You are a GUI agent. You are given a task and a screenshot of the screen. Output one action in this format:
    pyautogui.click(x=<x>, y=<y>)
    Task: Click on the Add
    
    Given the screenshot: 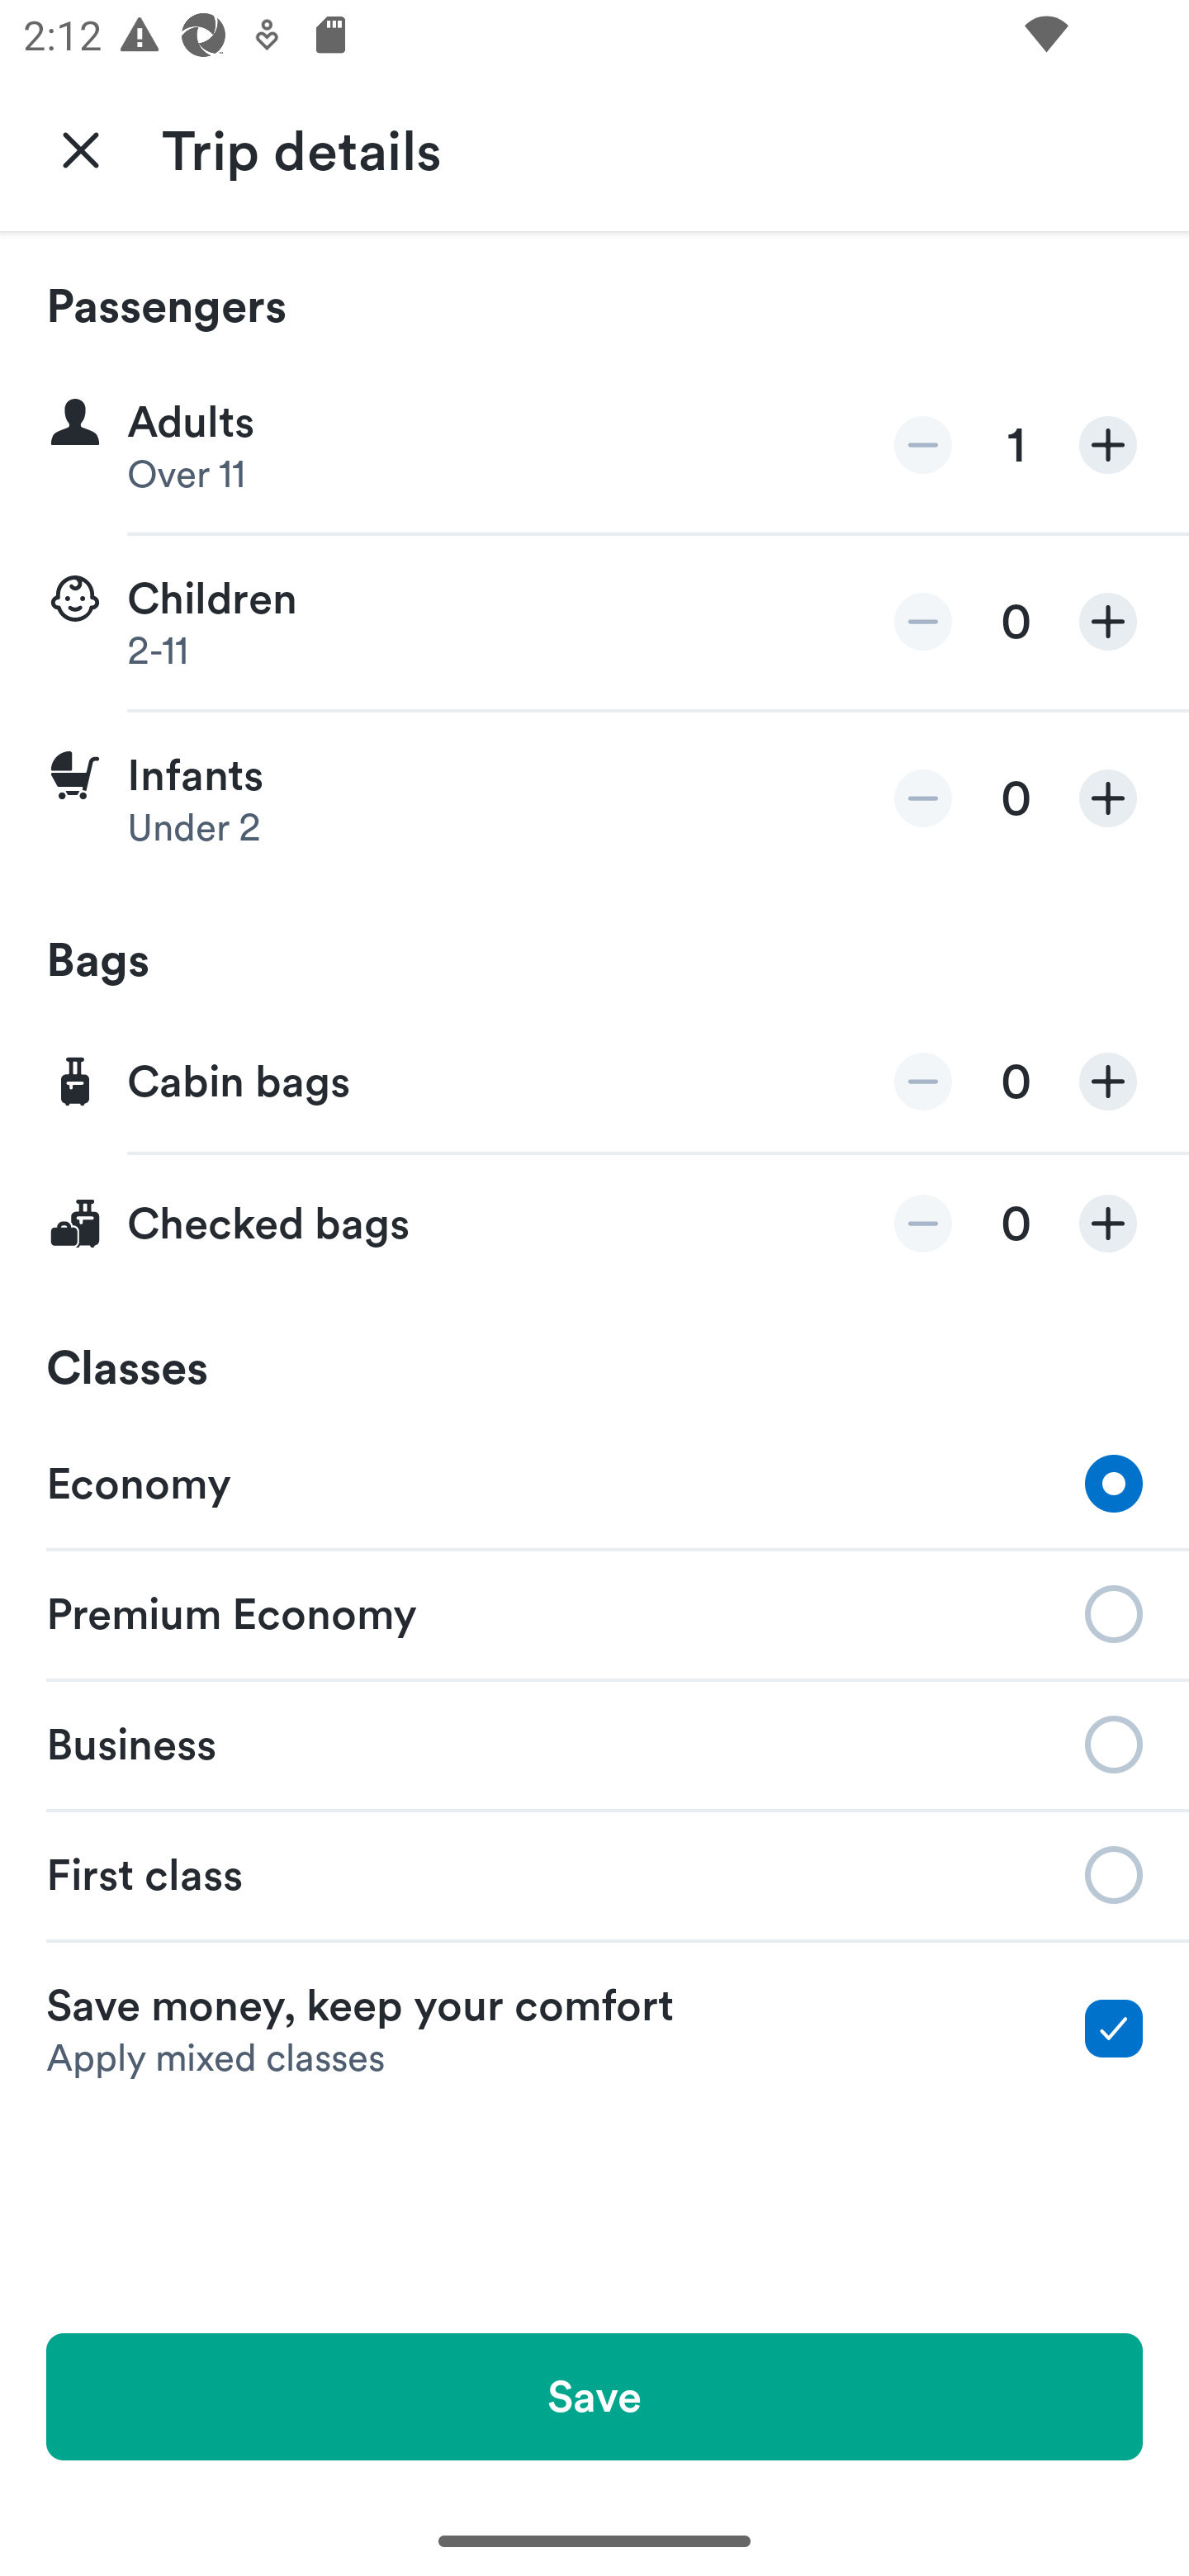 What is the action you would take?
    pyautogui.click(x=1108, y=798)
    